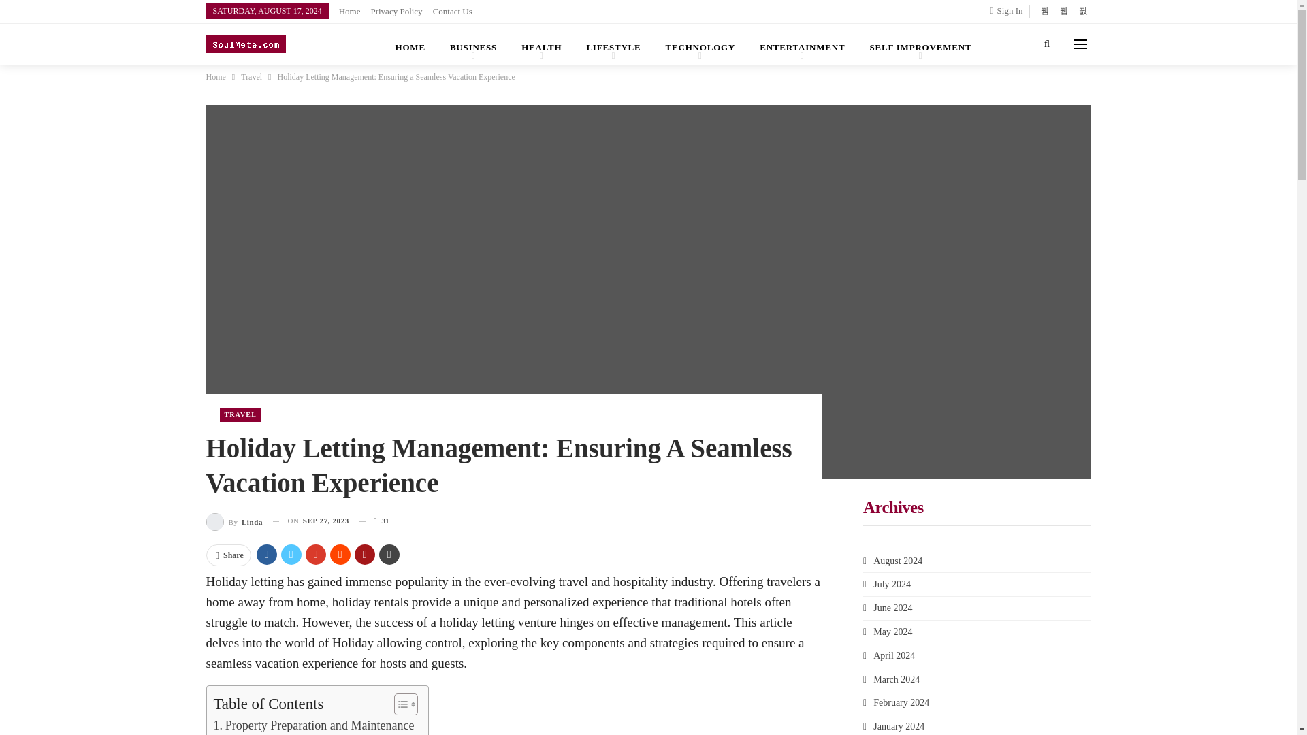 Image resolution: width=1307 pixels, height=735 pixels. I want to click on Browse Author Articles, so click(233, 520).